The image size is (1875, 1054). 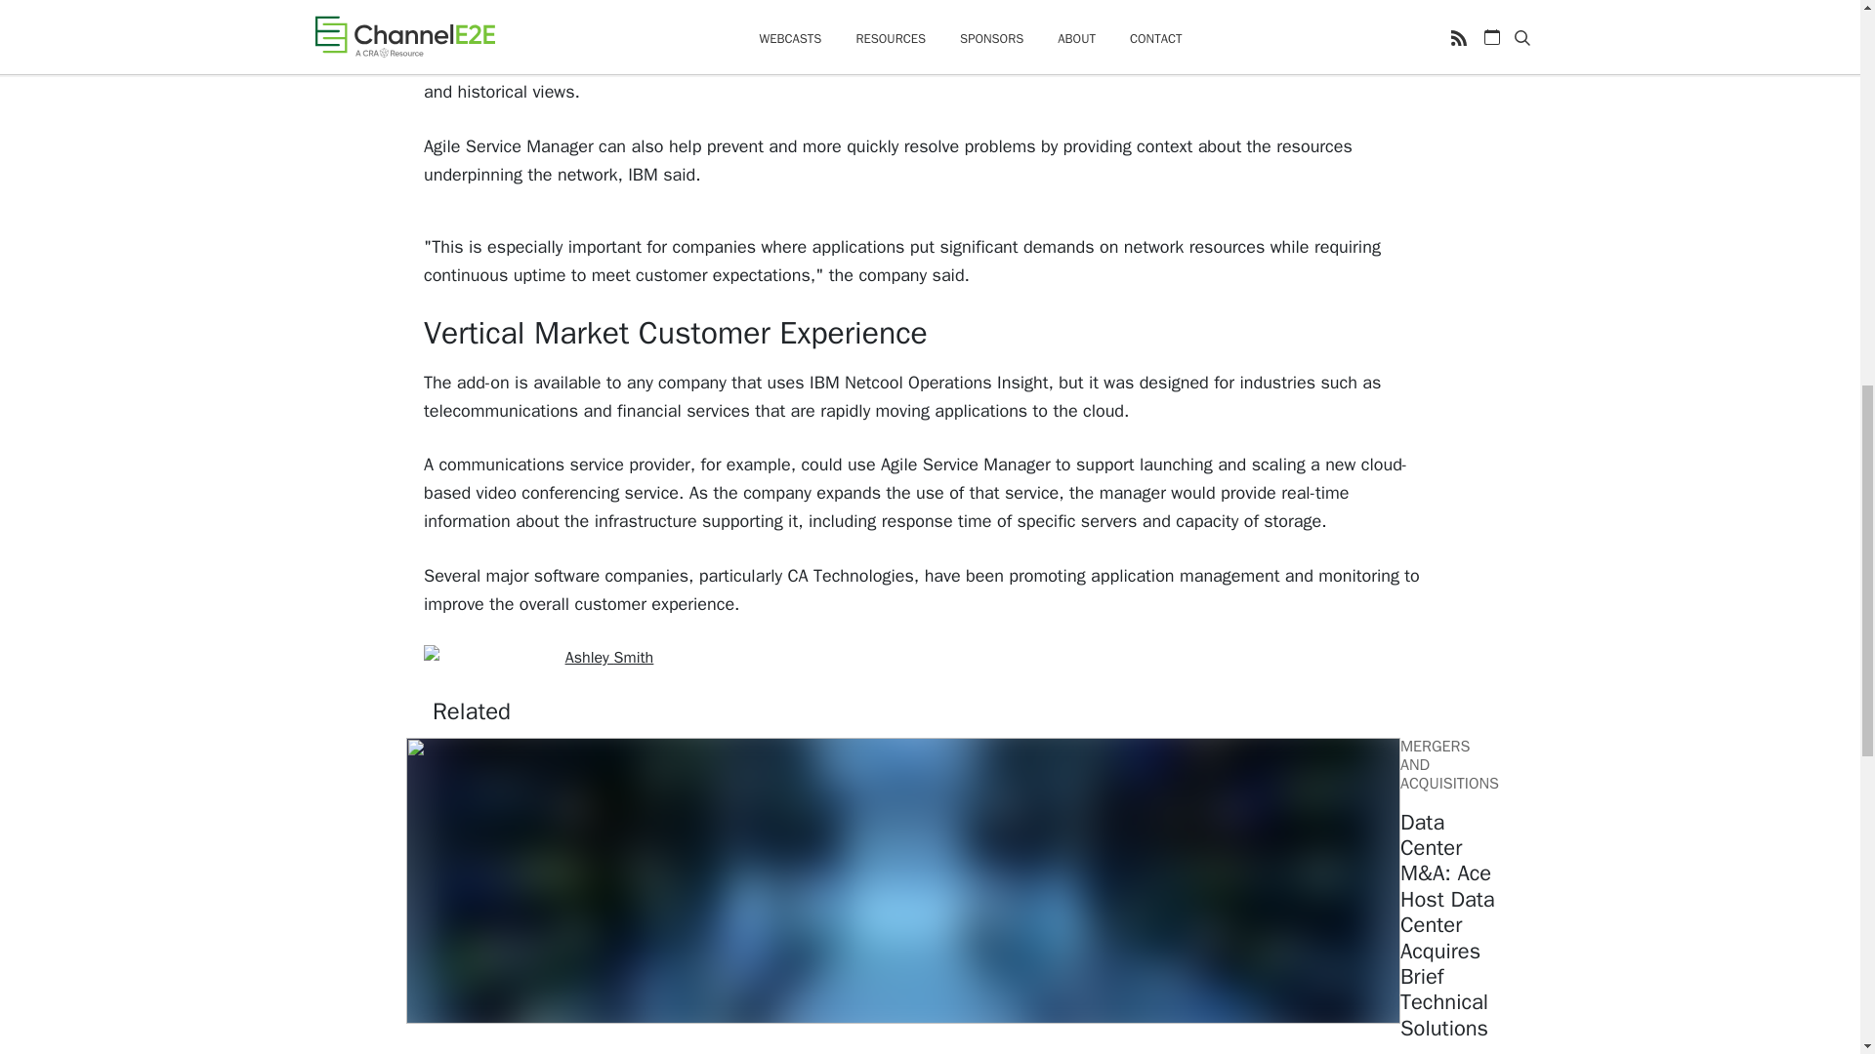 What do you see at coordinates (850, 575) in the screenshot?
I see `CA Technologies` at bounding box center [850, 575].